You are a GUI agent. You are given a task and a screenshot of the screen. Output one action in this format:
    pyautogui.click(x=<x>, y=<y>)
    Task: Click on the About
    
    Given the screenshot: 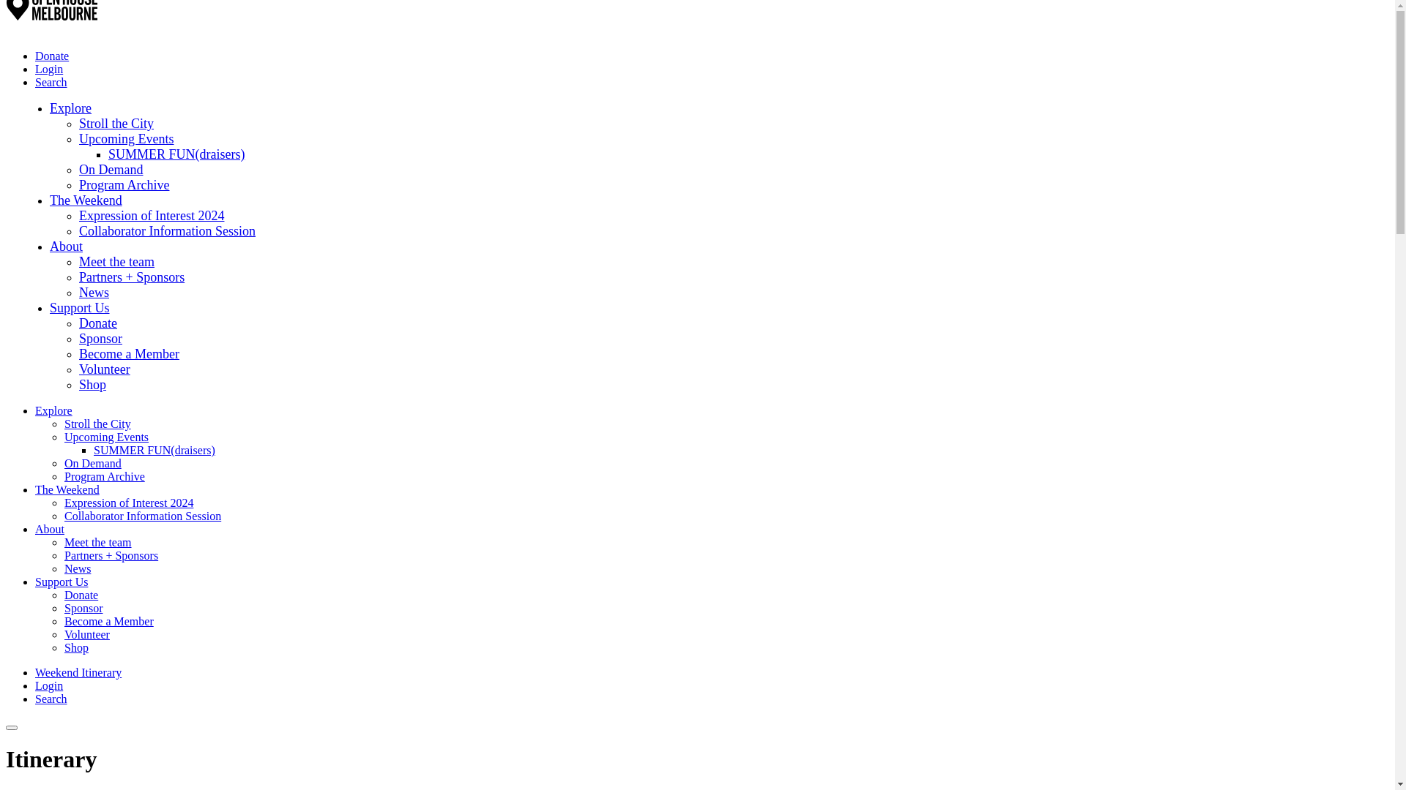 What is the action you would take?
    pyautogui.click(x=50, y=530)
    